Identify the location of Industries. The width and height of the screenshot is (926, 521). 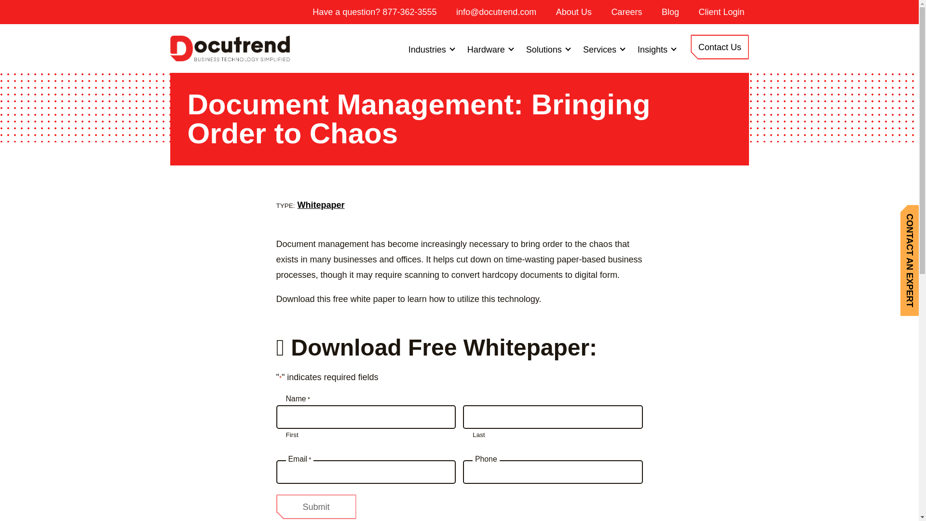
(431, 49).